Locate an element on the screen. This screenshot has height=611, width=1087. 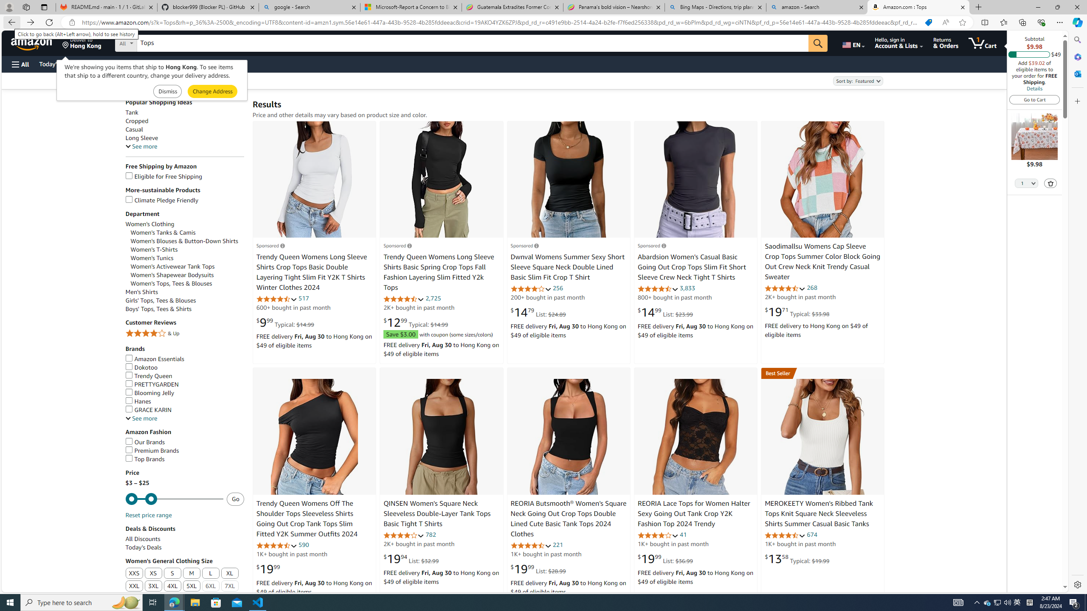
Go to Cart is located at coordinates (1035, 99).